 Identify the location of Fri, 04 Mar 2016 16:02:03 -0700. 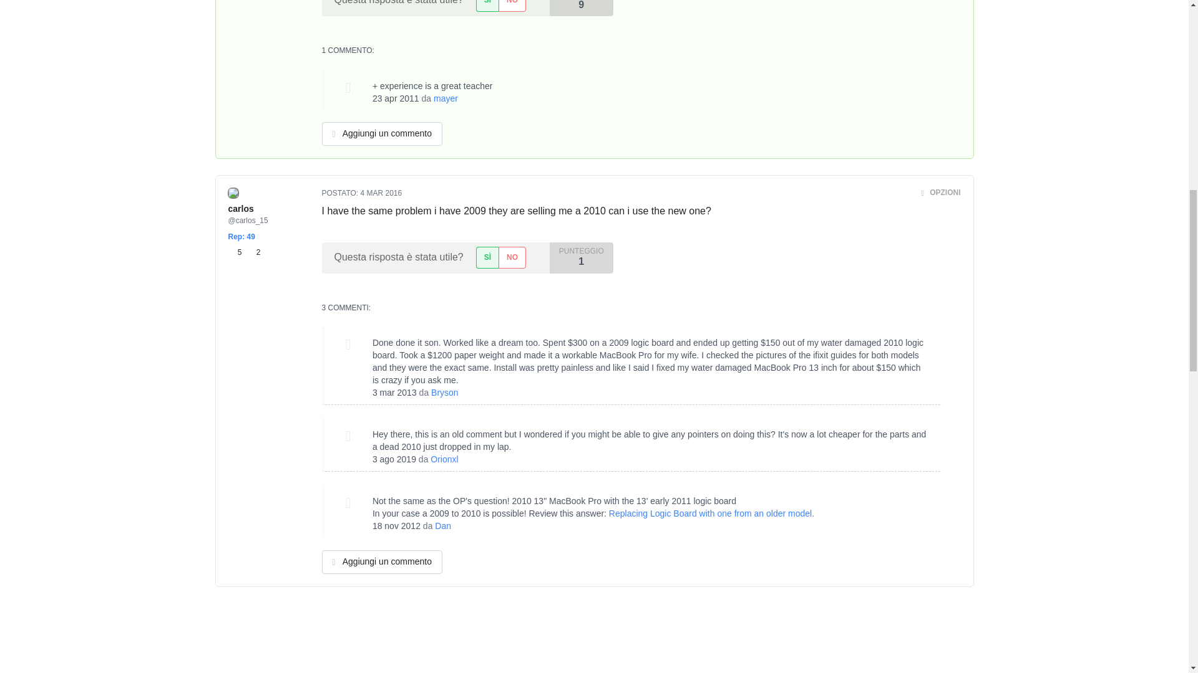
(381, 193).